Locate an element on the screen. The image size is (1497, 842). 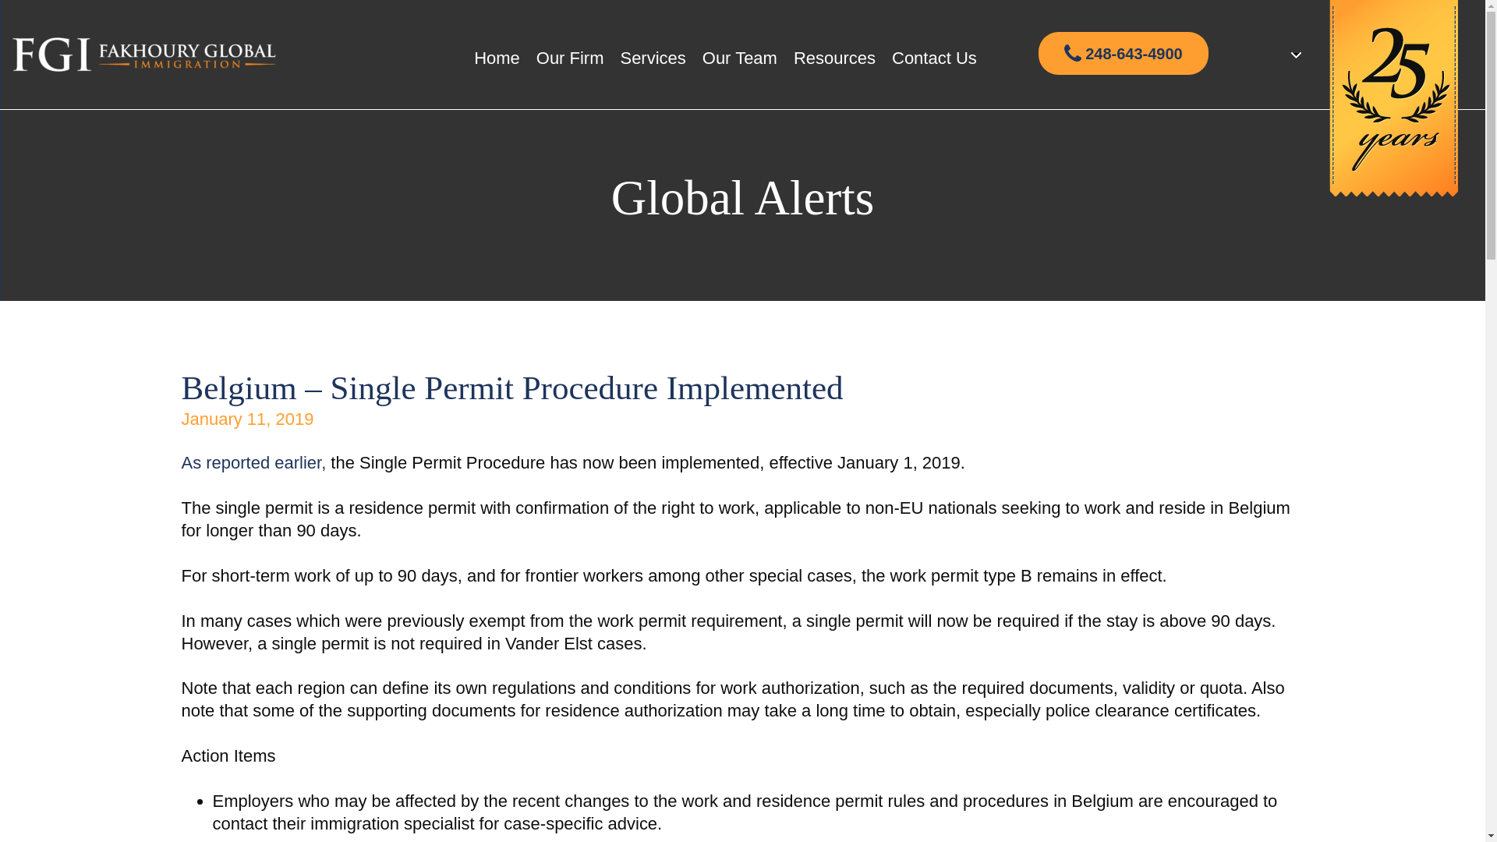
Resources is located at coordinates (834, 58).